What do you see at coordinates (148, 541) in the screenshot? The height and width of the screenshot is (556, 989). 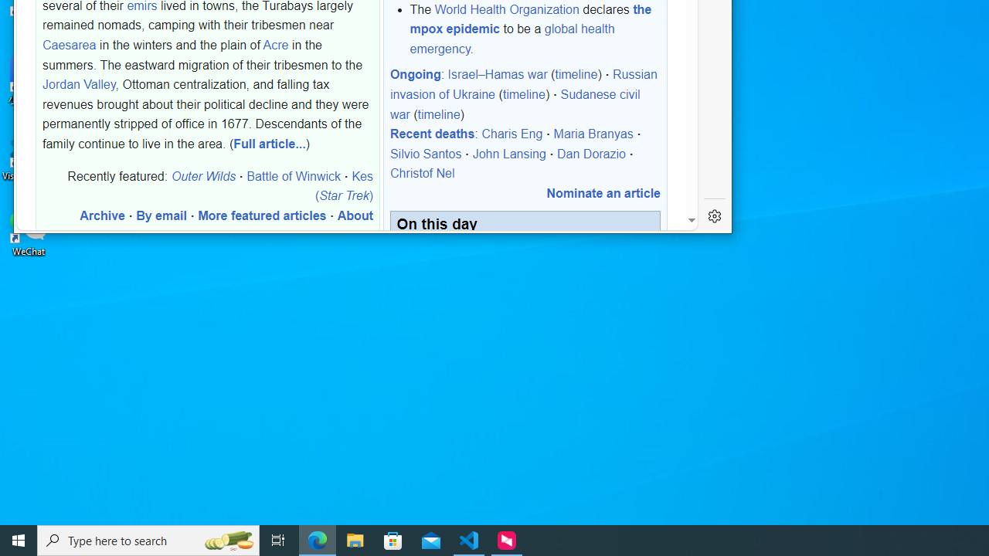 I see `Type here to search` at bounding box center [148, 541].